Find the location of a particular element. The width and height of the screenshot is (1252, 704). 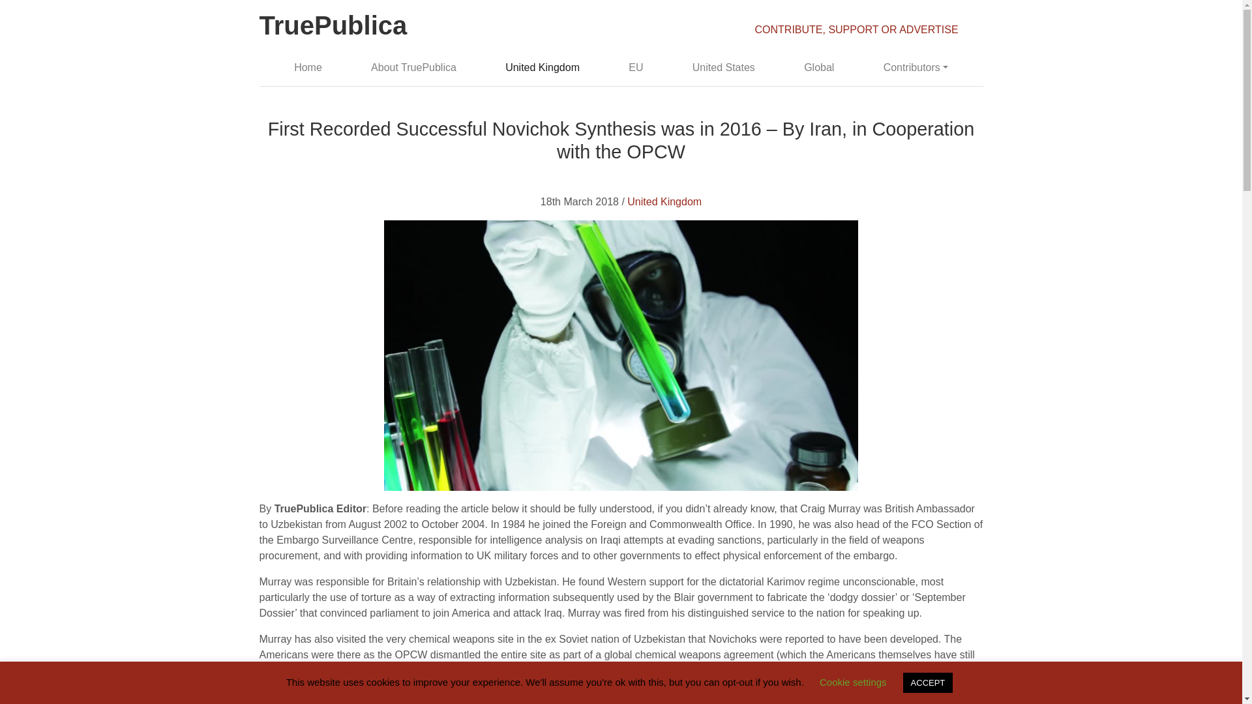

United Kingdom is located at coordinates (543, 68).